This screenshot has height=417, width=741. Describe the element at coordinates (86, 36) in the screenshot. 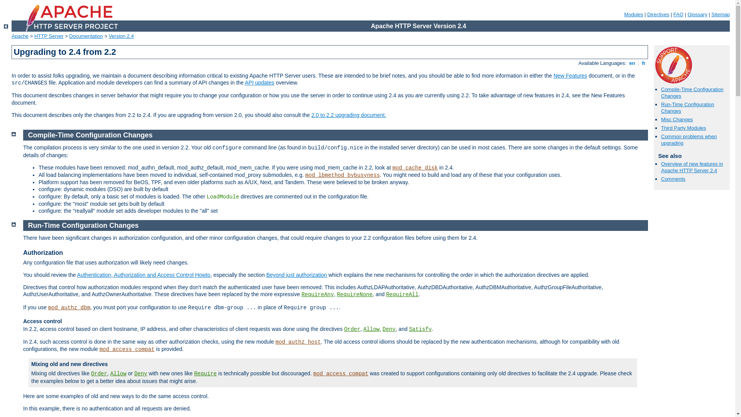

I see `Documentation` at that location.